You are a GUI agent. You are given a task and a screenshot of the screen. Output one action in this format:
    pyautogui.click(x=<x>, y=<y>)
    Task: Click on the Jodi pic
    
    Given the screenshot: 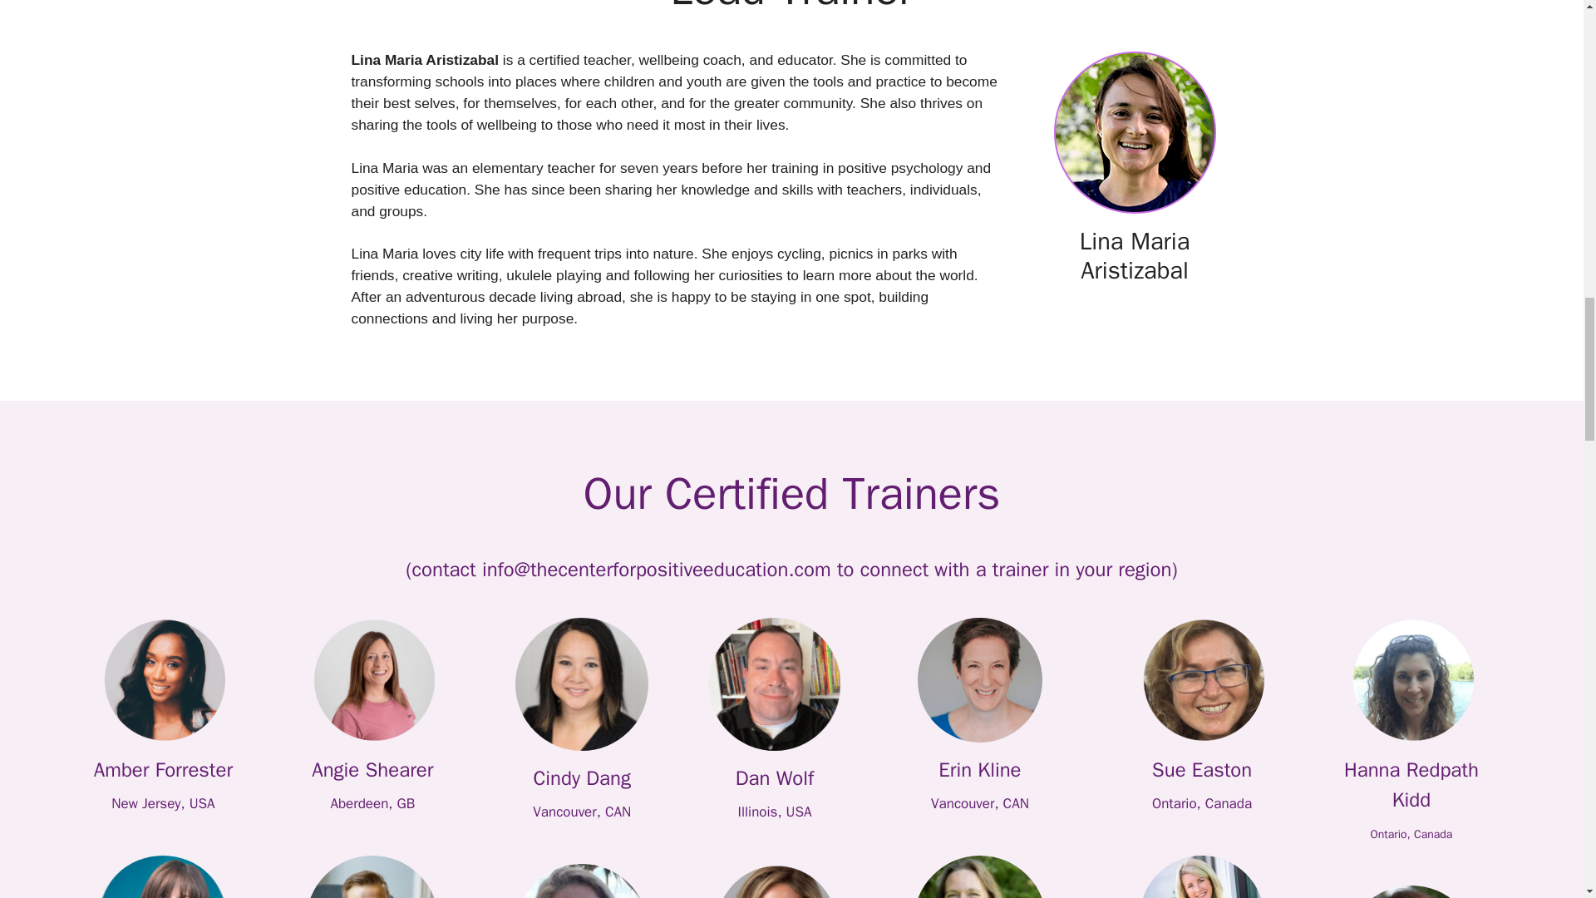 What is the action you would take?
    pyautogui.click(x=163, y=876)
    